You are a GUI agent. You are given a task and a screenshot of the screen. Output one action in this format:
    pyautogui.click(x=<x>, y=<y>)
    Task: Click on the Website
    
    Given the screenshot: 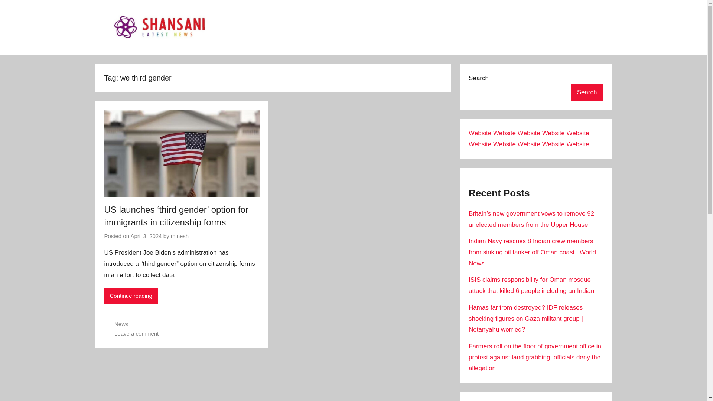 What is the action you would take?
    pyautogui.click(x=577, y=133)
    